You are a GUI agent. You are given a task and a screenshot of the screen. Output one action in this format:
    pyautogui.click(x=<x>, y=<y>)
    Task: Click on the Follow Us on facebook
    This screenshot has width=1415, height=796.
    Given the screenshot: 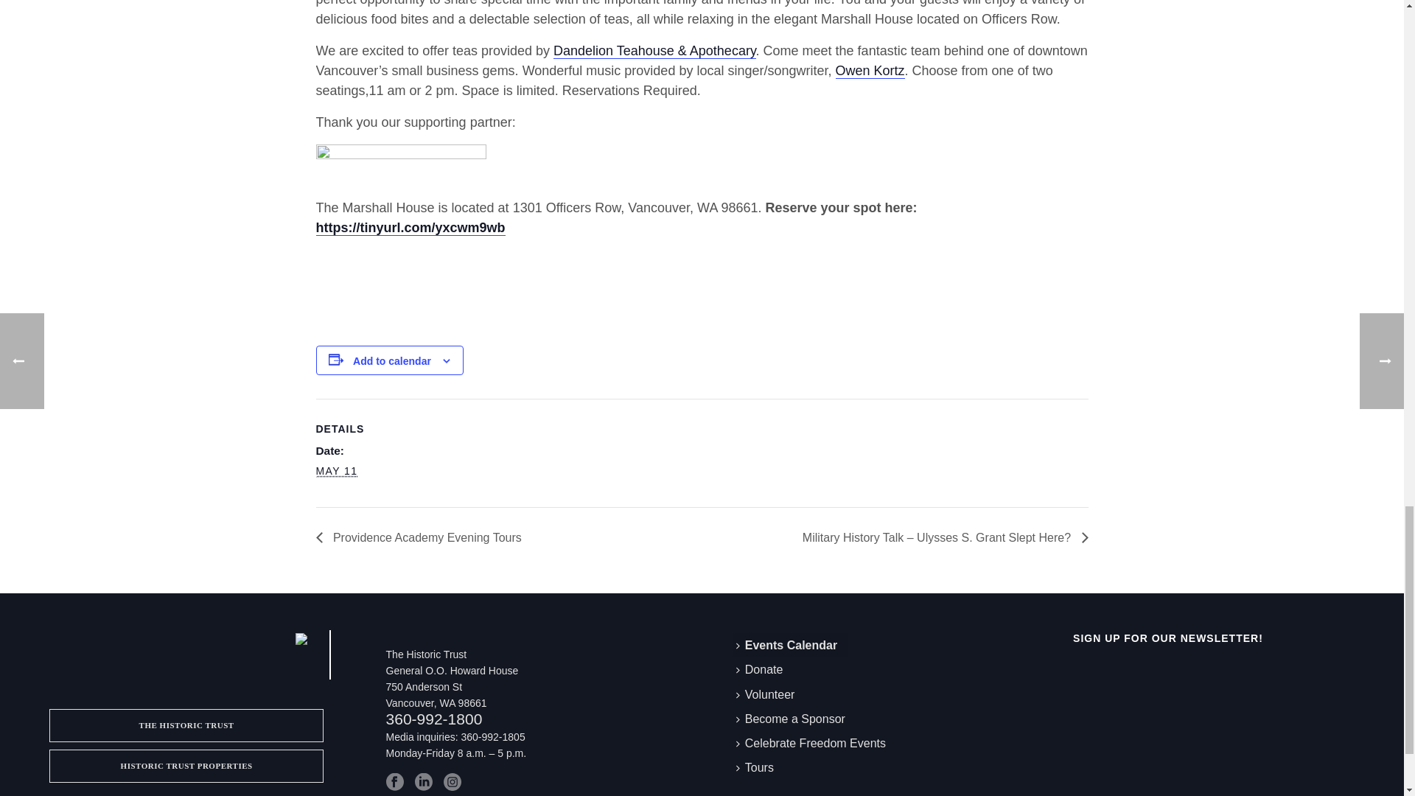 What is the action you would take?
    pyautogui.click(x=395, y=781)
    